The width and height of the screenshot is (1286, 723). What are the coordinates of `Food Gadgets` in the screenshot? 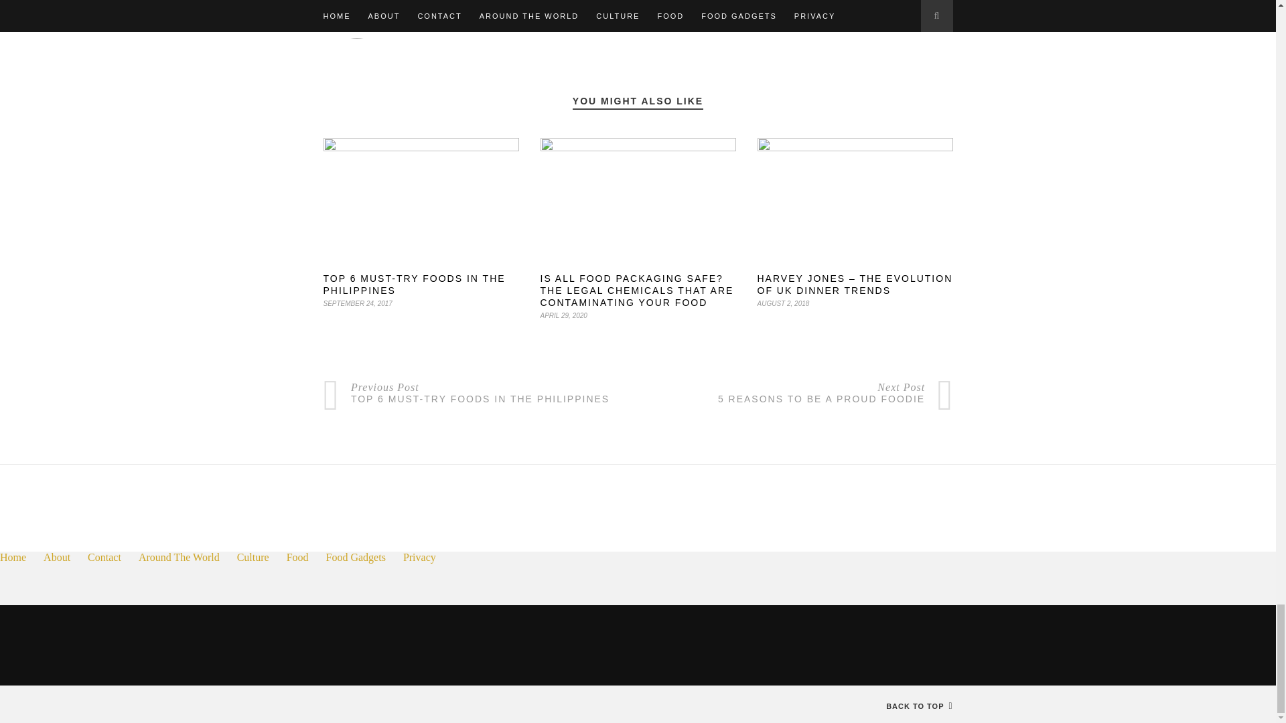 It's located at (356, 557).